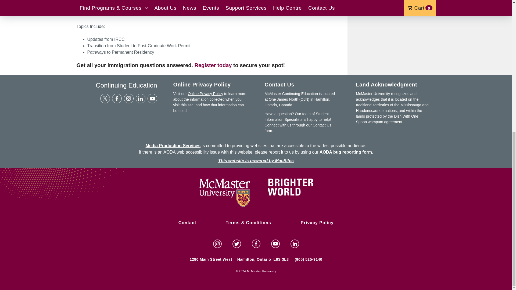  Describe the element at coordinates (128, 98) in the screenshot. I see `Instagram` at that location.